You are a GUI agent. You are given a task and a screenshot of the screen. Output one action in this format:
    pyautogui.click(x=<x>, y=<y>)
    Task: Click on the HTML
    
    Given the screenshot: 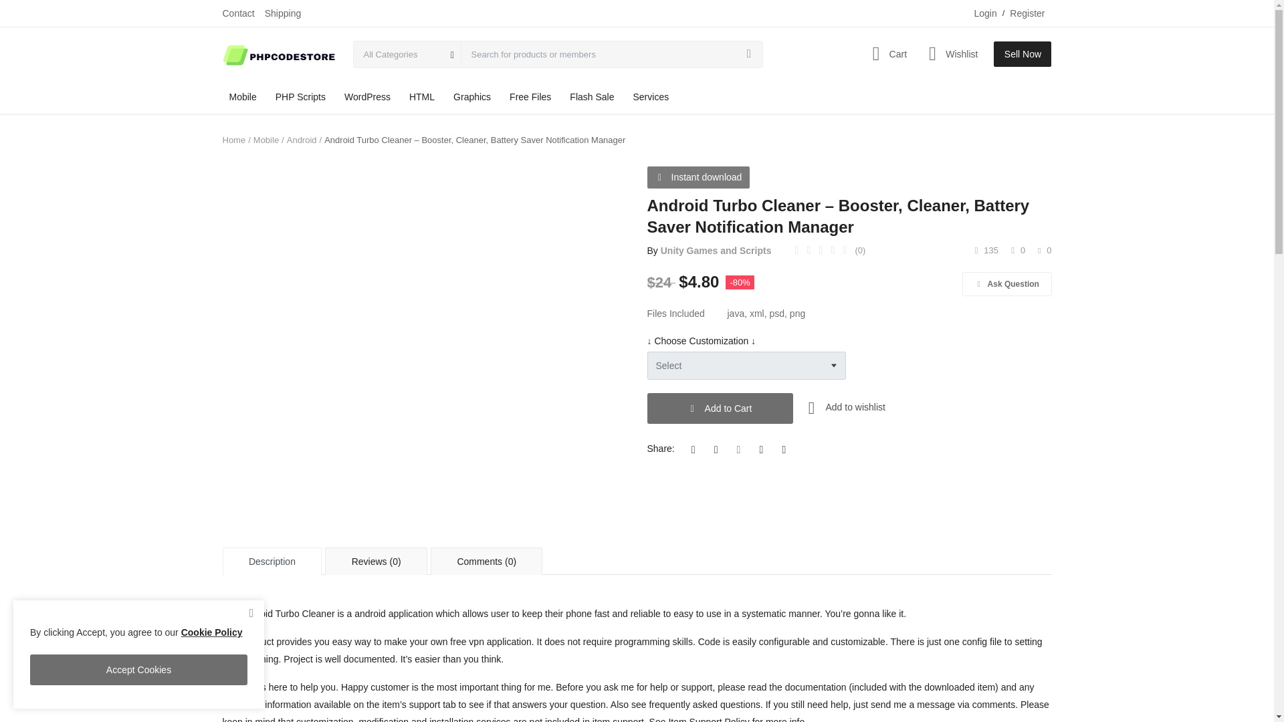 What is the action you would take?
    pyautogui.click(x=422, y=96)
    